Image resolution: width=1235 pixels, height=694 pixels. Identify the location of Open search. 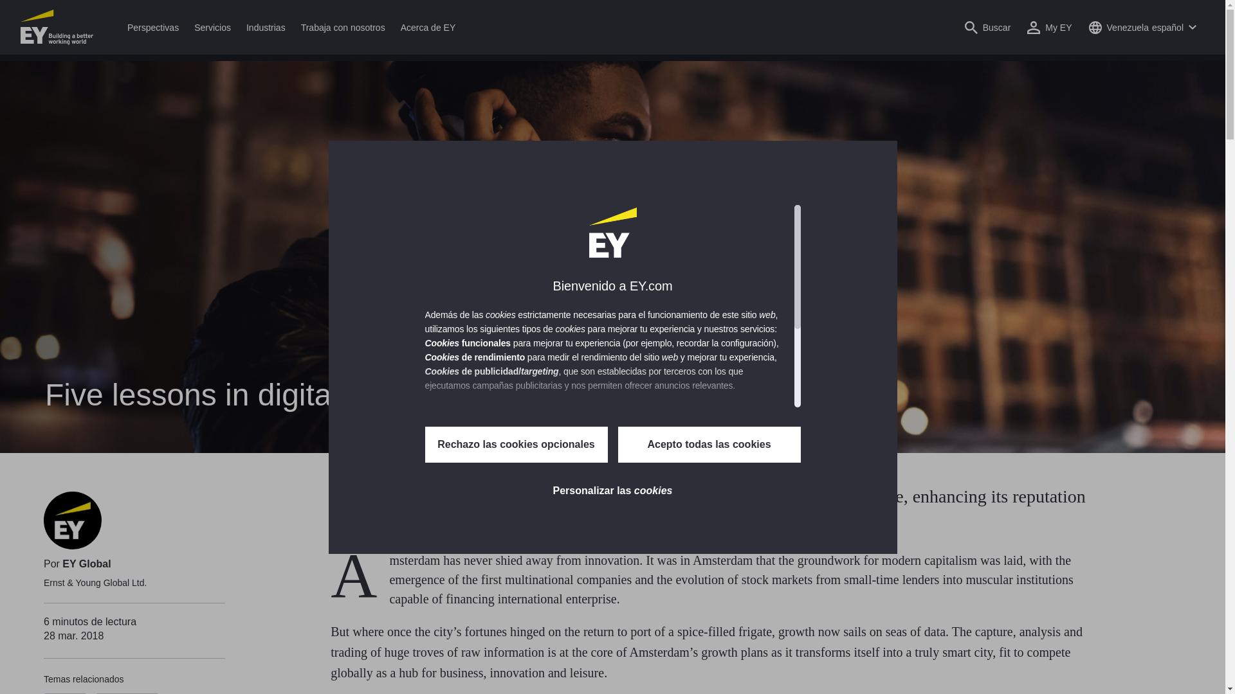
(988, 27).